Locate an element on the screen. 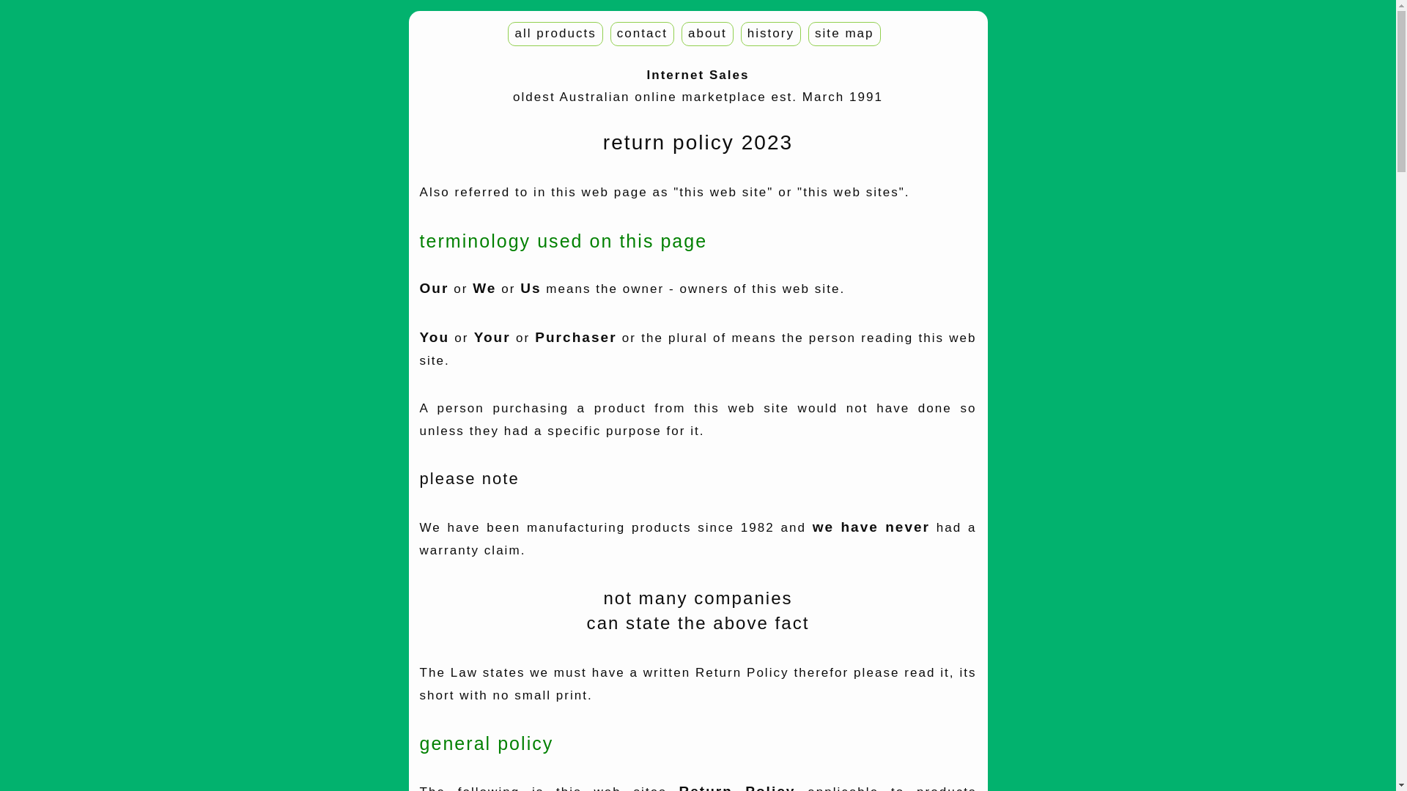  all products is located at coordinates (555, 34).